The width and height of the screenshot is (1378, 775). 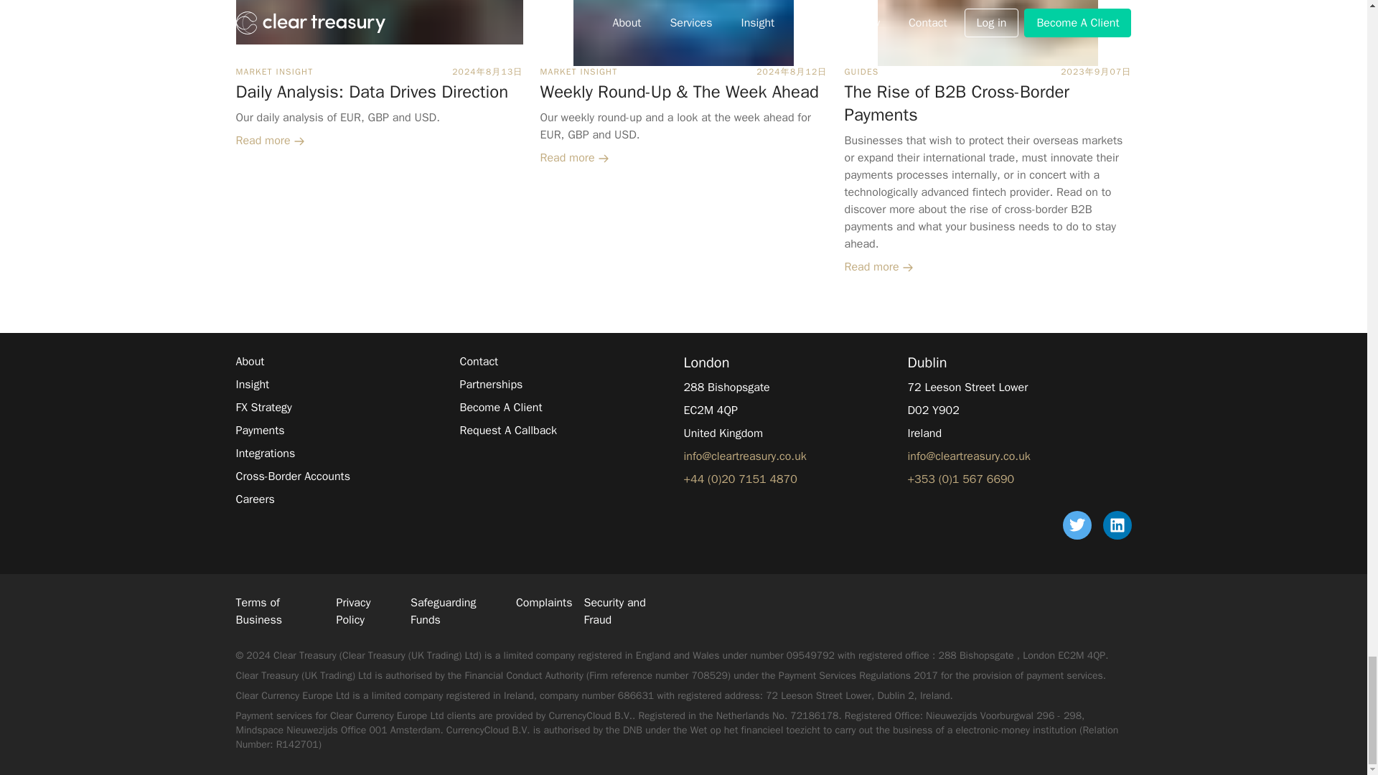 What do you see at coordinates (263, 408) in the screenshot?
I see `FX Strategy` at bounding box center [263, 408].